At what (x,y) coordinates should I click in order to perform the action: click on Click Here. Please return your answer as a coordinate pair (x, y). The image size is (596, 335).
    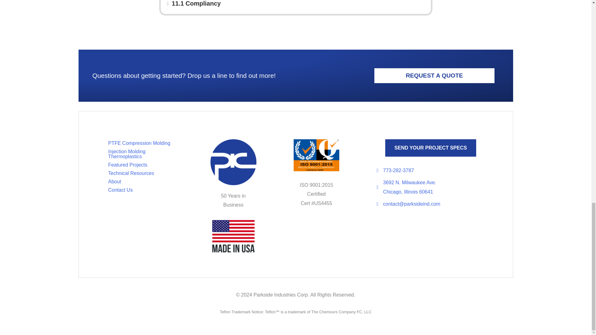
    Looking at the image, I should click on (431, 148).